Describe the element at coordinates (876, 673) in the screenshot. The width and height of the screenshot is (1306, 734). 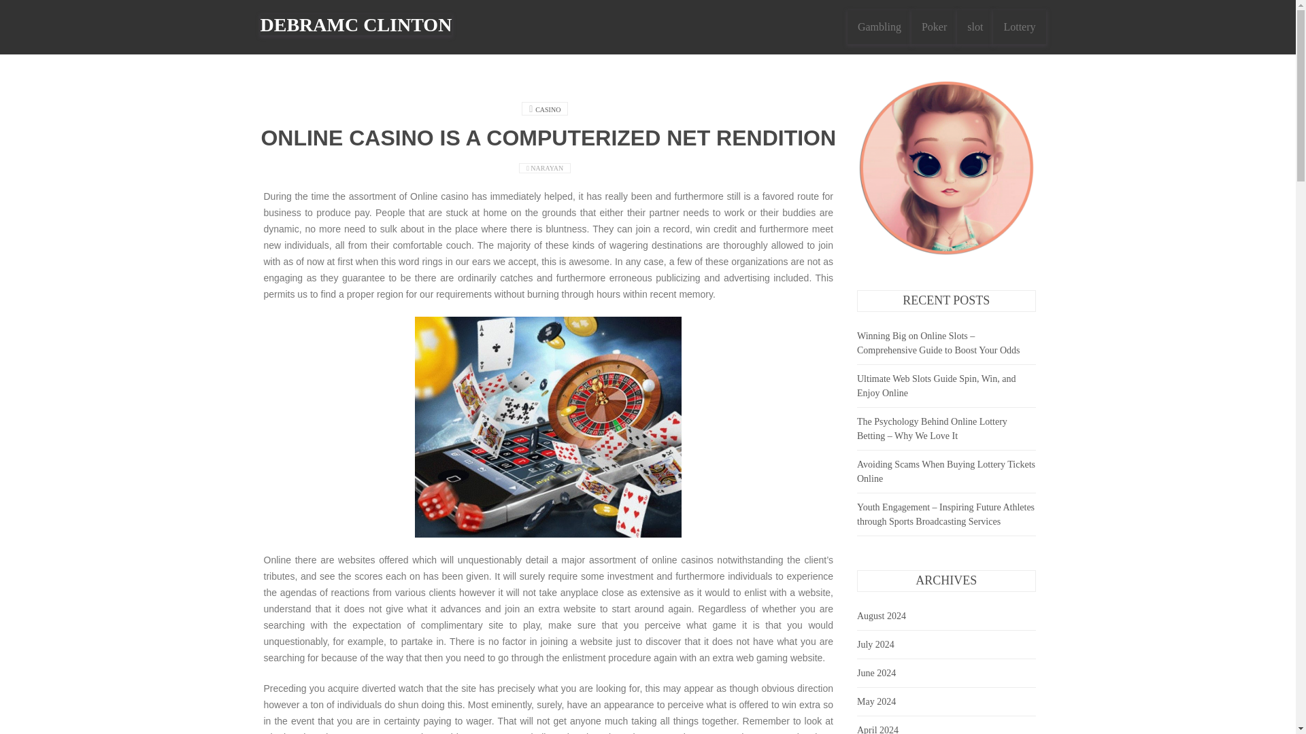
I see `June 2024` at that location.